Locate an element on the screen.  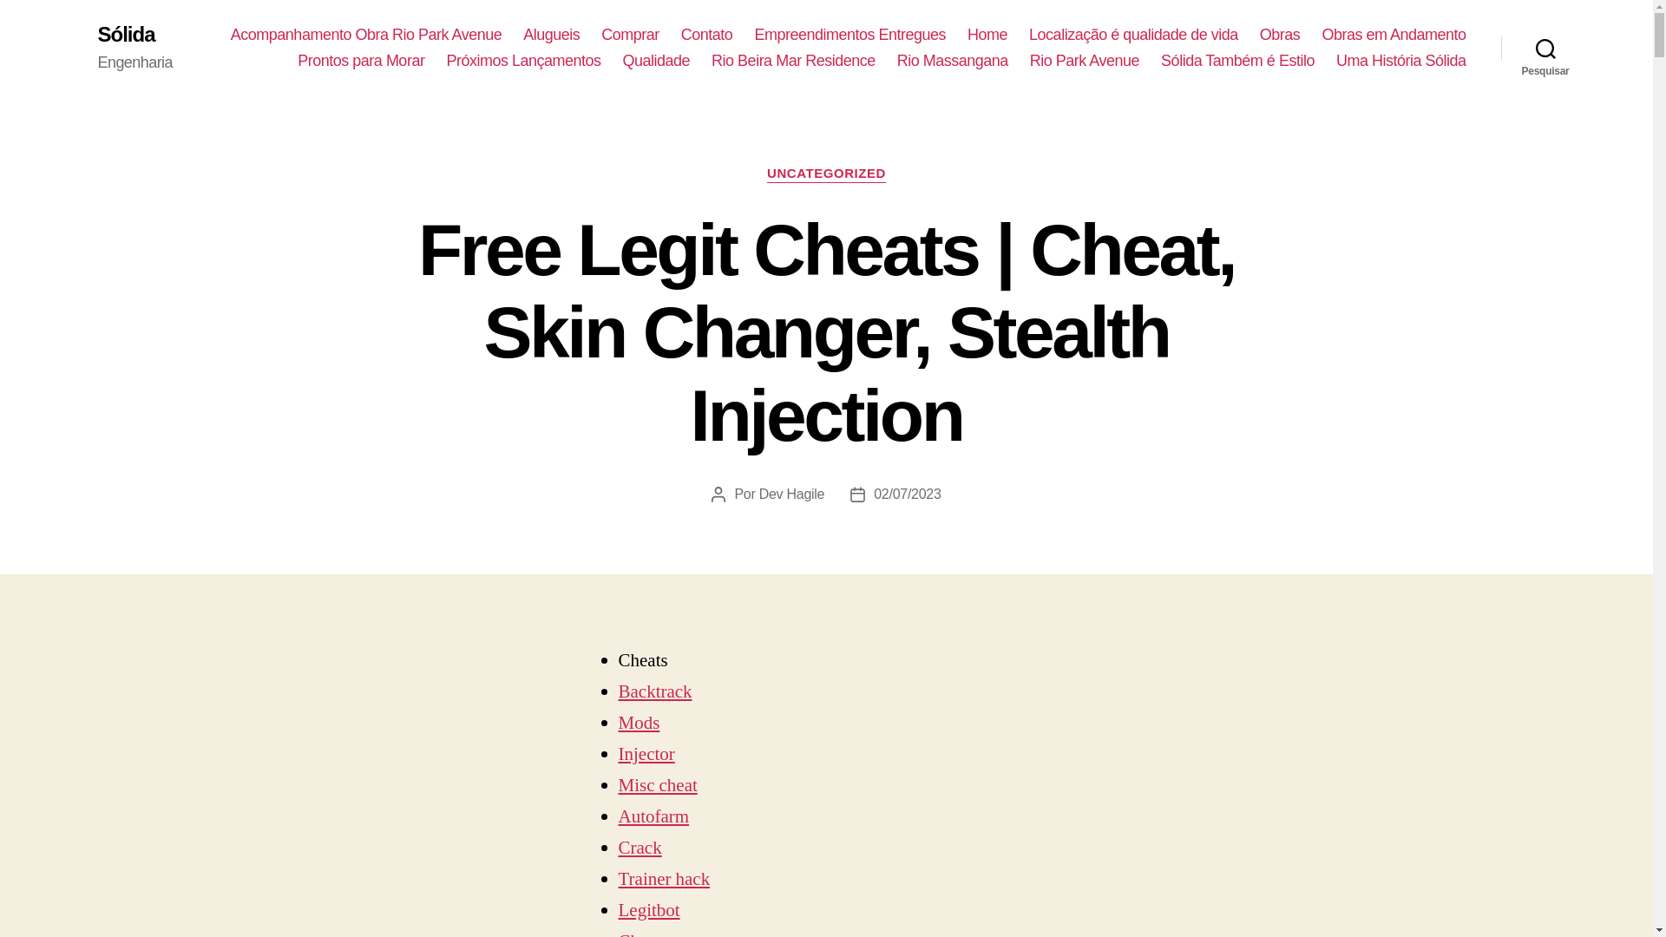
Rio Beira Mar Residence is located at coordinates (793, 62).